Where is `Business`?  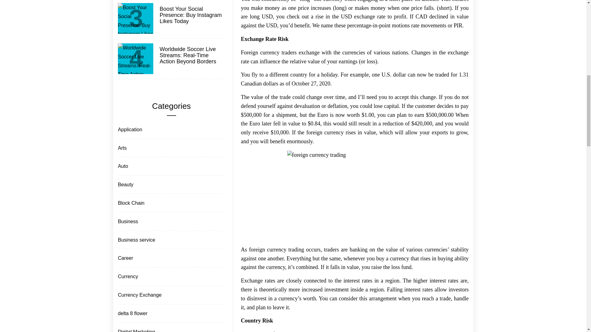 Business is located at coordinates (127, 221).